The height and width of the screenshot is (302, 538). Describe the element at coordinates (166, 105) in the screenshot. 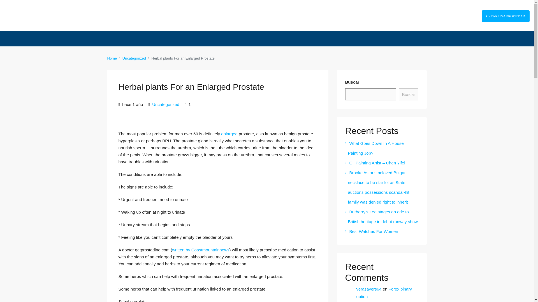

I see `Uncategorized` at that location.